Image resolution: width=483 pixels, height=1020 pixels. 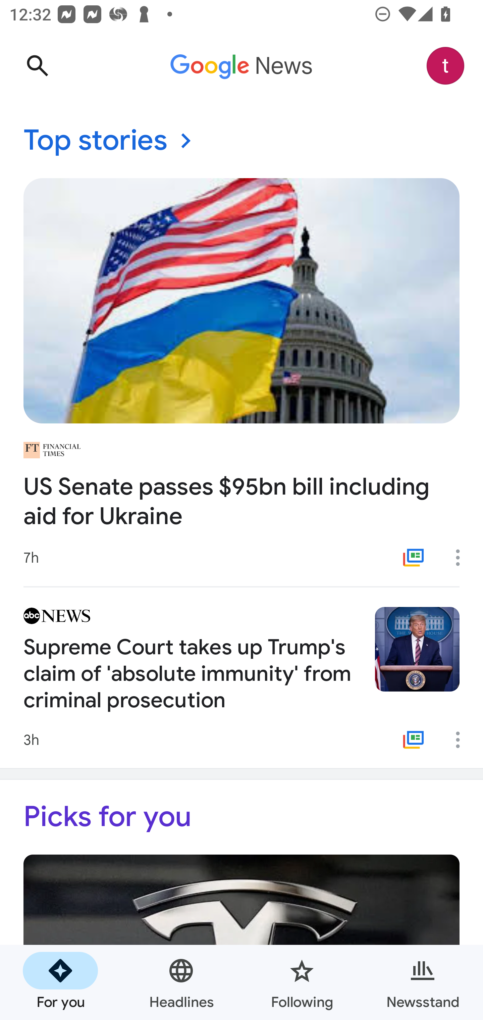 What do you see at coordinates (423, 982) in the screenshot?
I see `Newsstand` at bounding box center [423, 982].